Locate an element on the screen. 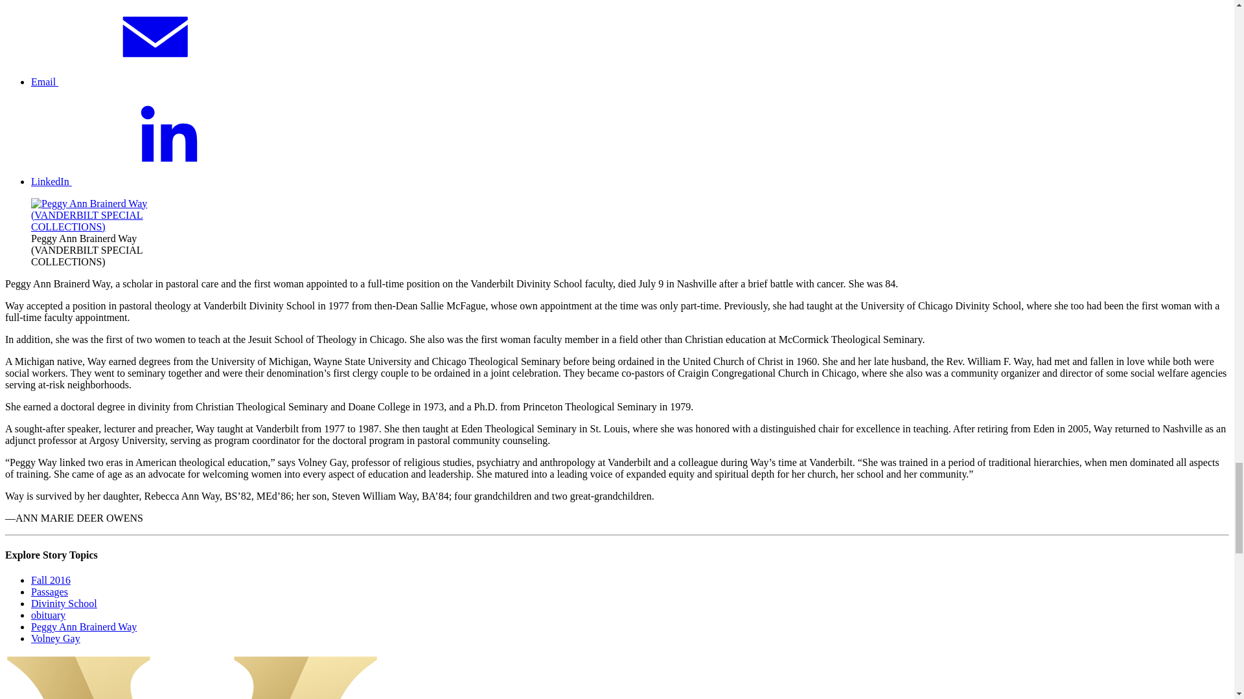 This screenshot has height=699, width=1244. Volney Gay is located at coordinates (56, 638).